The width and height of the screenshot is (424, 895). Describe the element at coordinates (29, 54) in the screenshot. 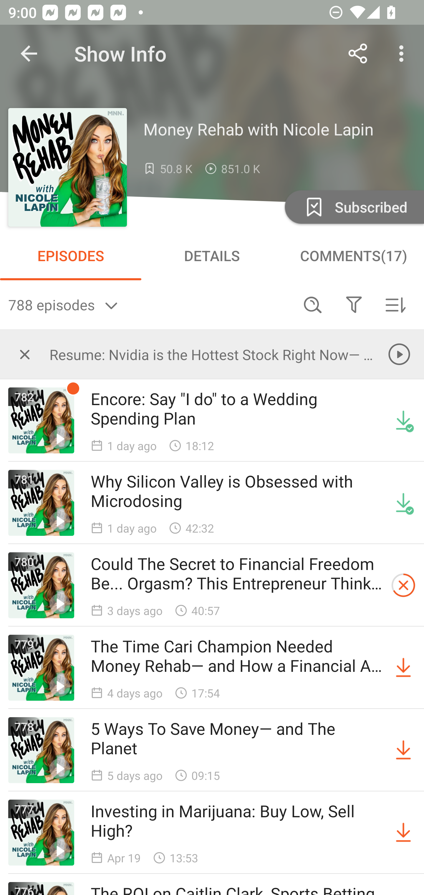

I see `Navigate up` at that location.